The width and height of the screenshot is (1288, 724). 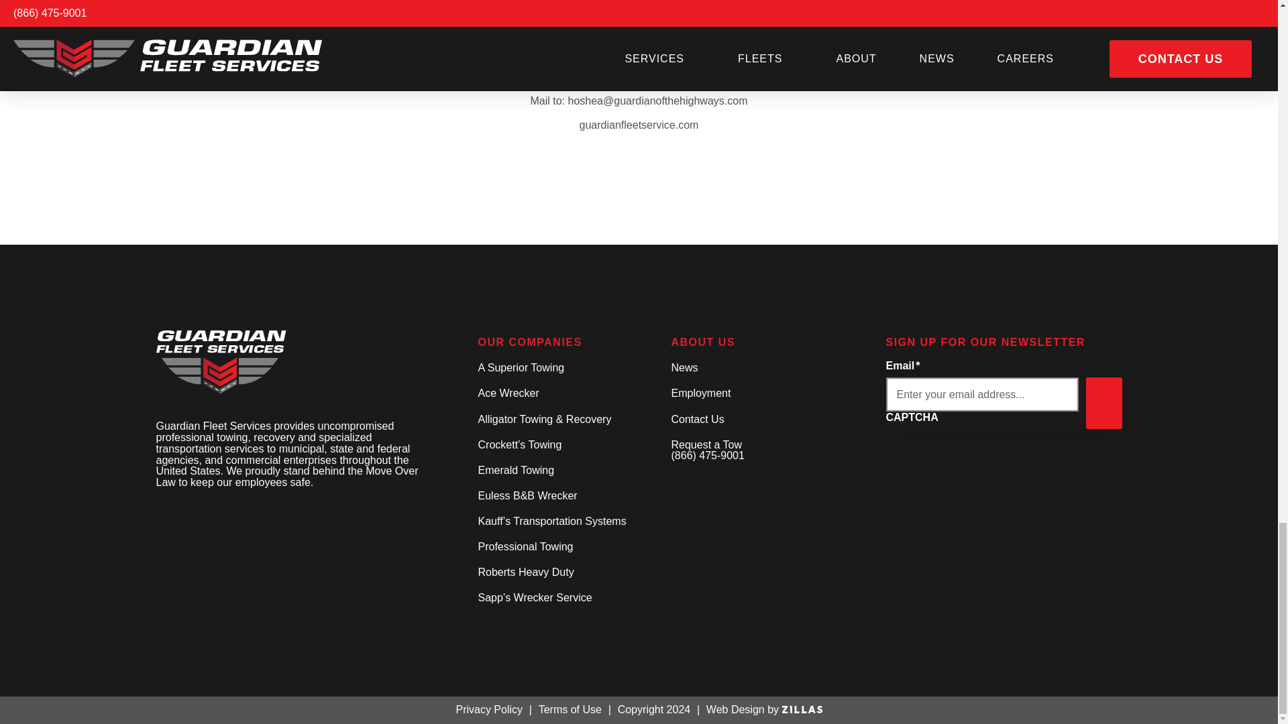 What do you see at coordinates (172, 515) in the screenshot?
I see `Linkedin` at bounding box center [172, 515].